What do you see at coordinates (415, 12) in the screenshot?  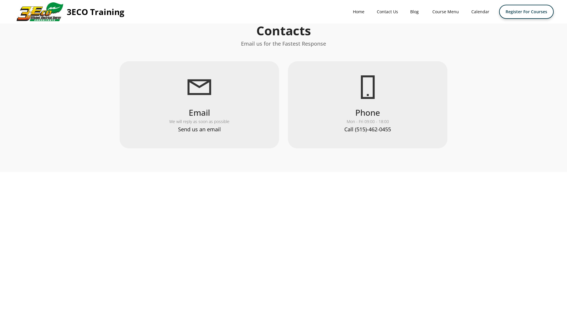 I see `Blog ` at bounding box center [415, 12].